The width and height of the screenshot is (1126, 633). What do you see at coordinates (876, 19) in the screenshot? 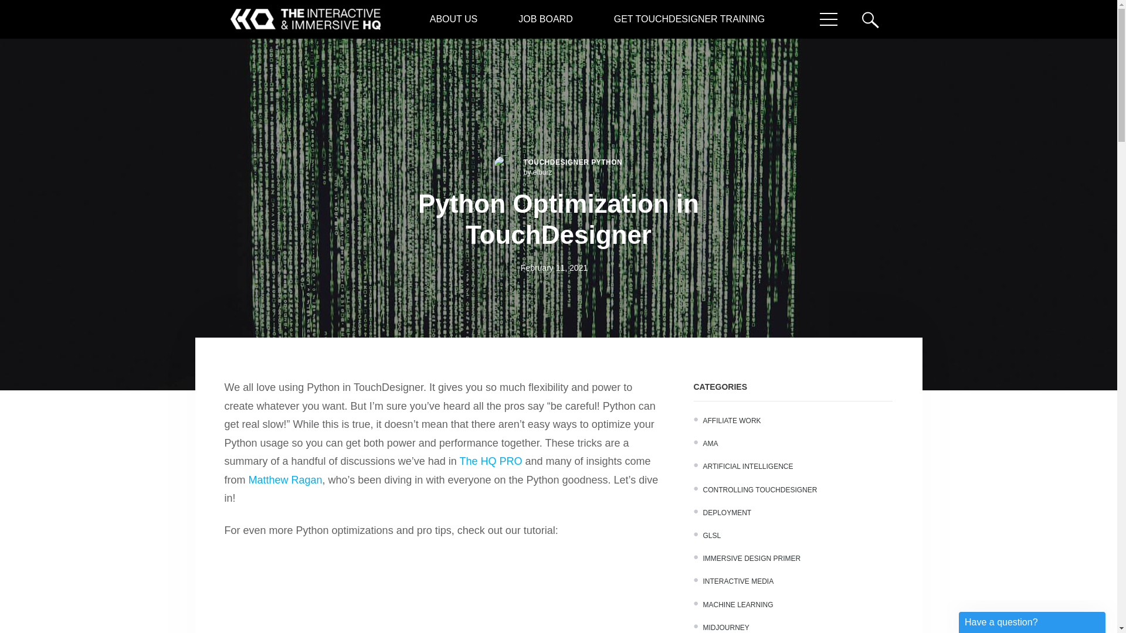
I see `Search` at bounding box center [876, 19].